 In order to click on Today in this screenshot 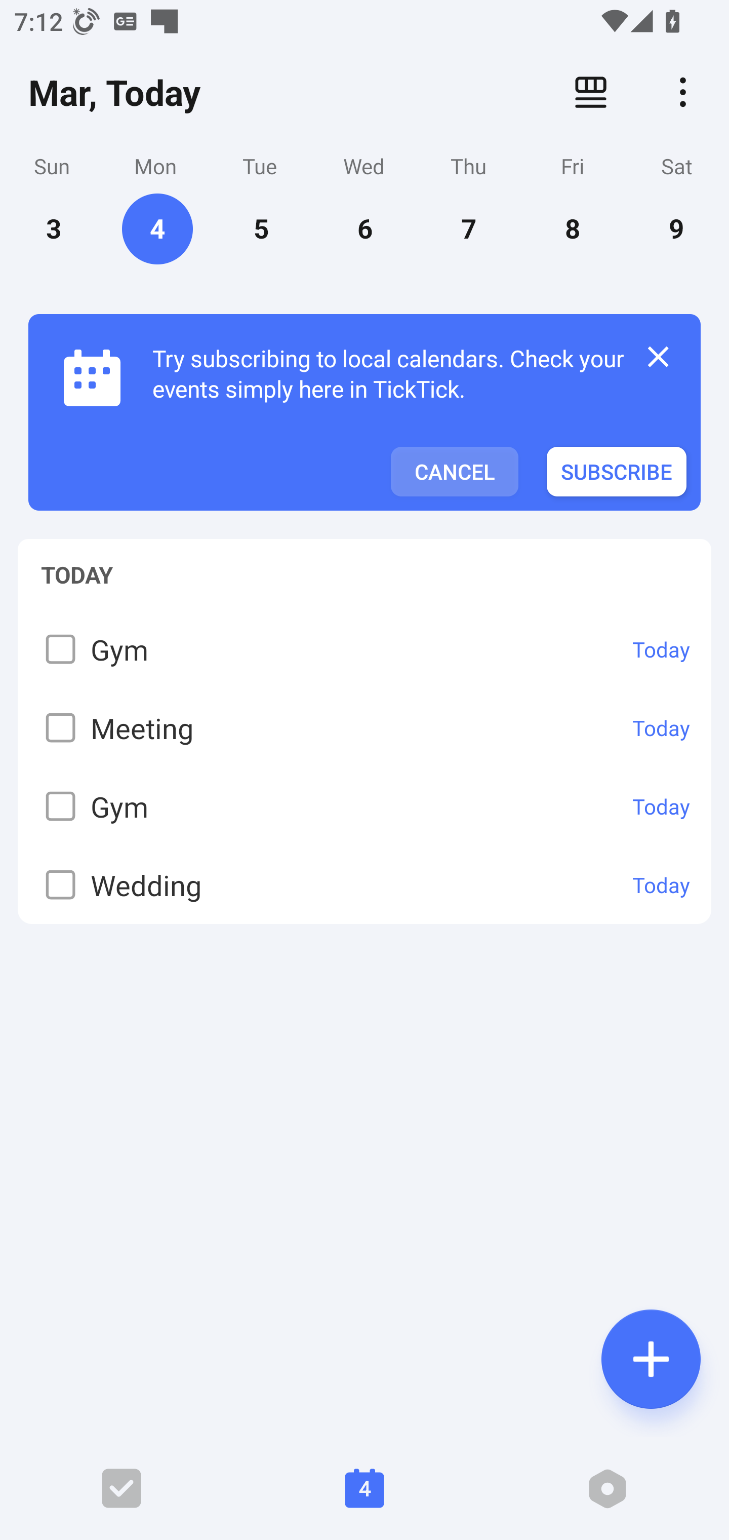, I will do `click(661, 649)`.